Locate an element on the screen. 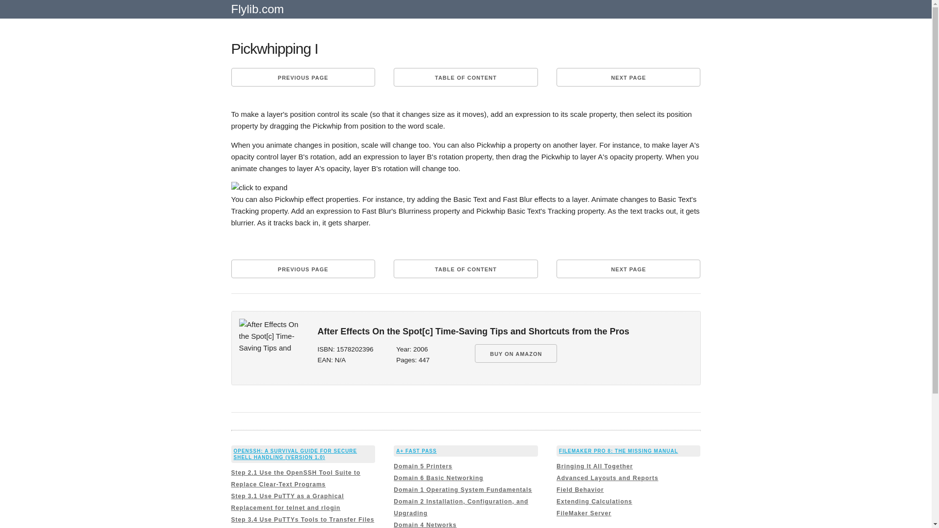  Bringing It All Together is located at coordinates (595, 466).